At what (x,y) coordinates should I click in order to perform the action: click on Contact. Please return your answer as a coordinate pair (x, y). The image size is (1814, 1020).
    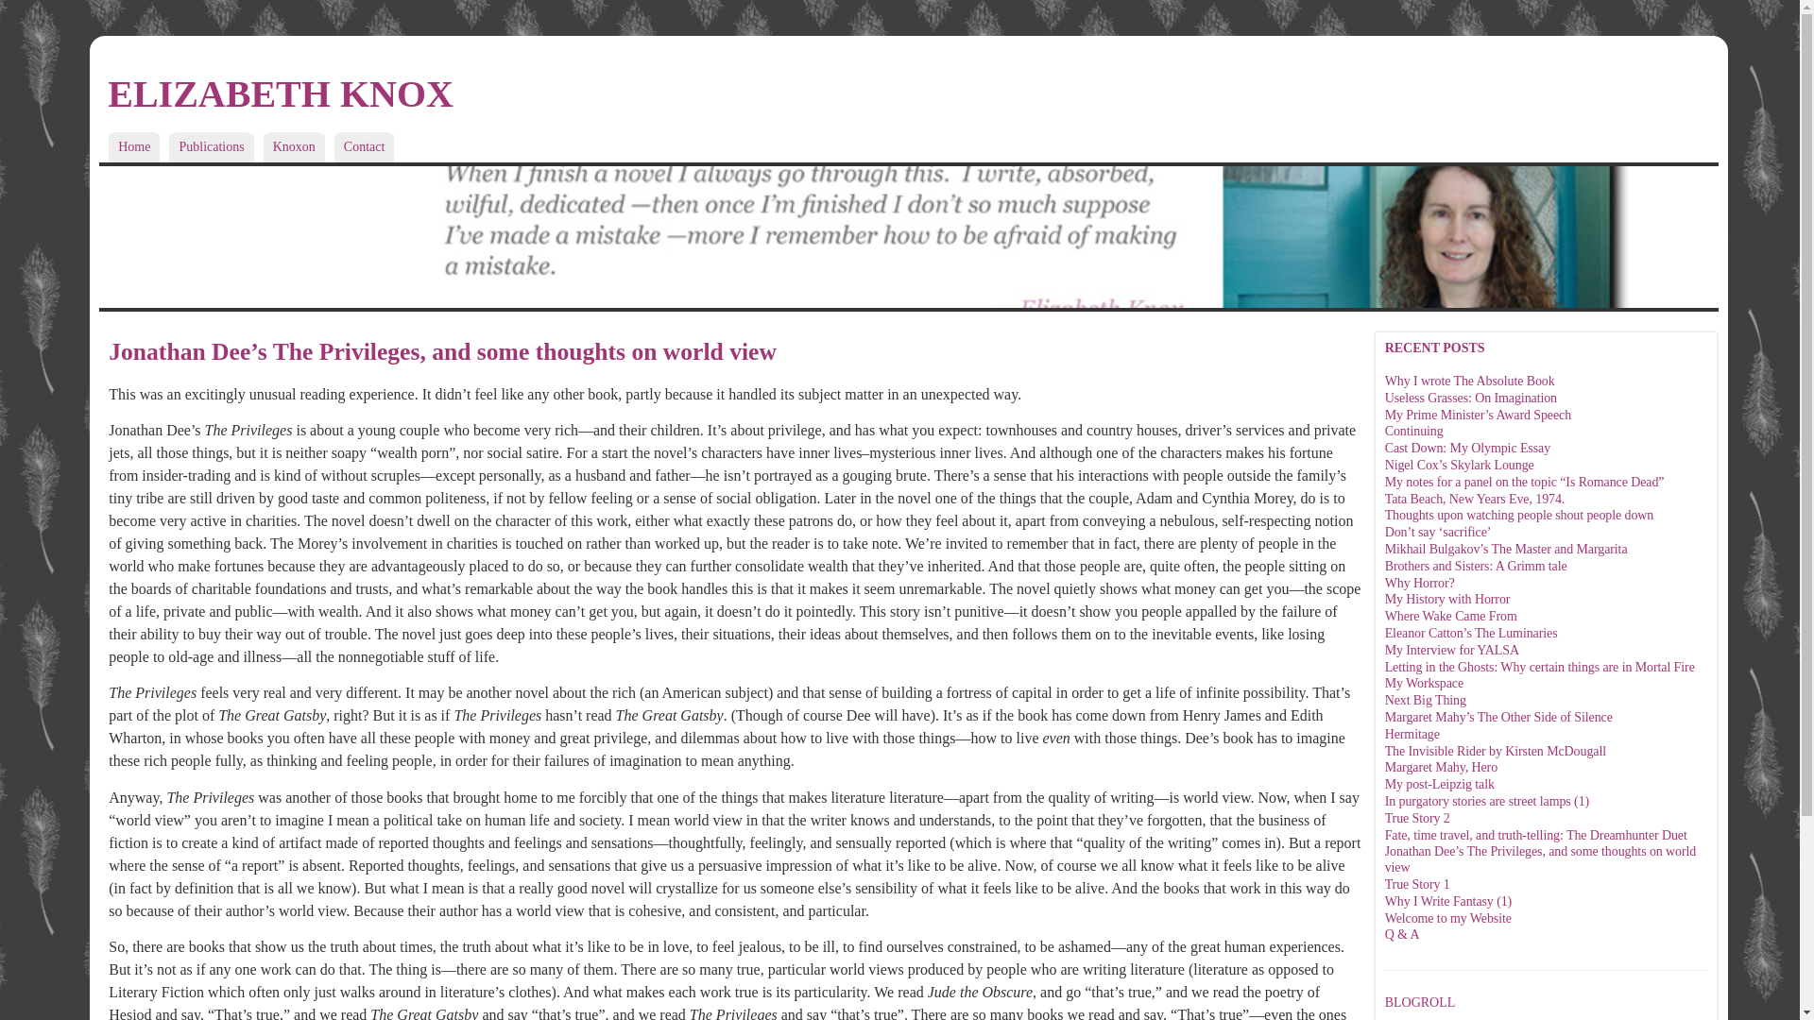
    Looking at the image, I should click on (365, 147).